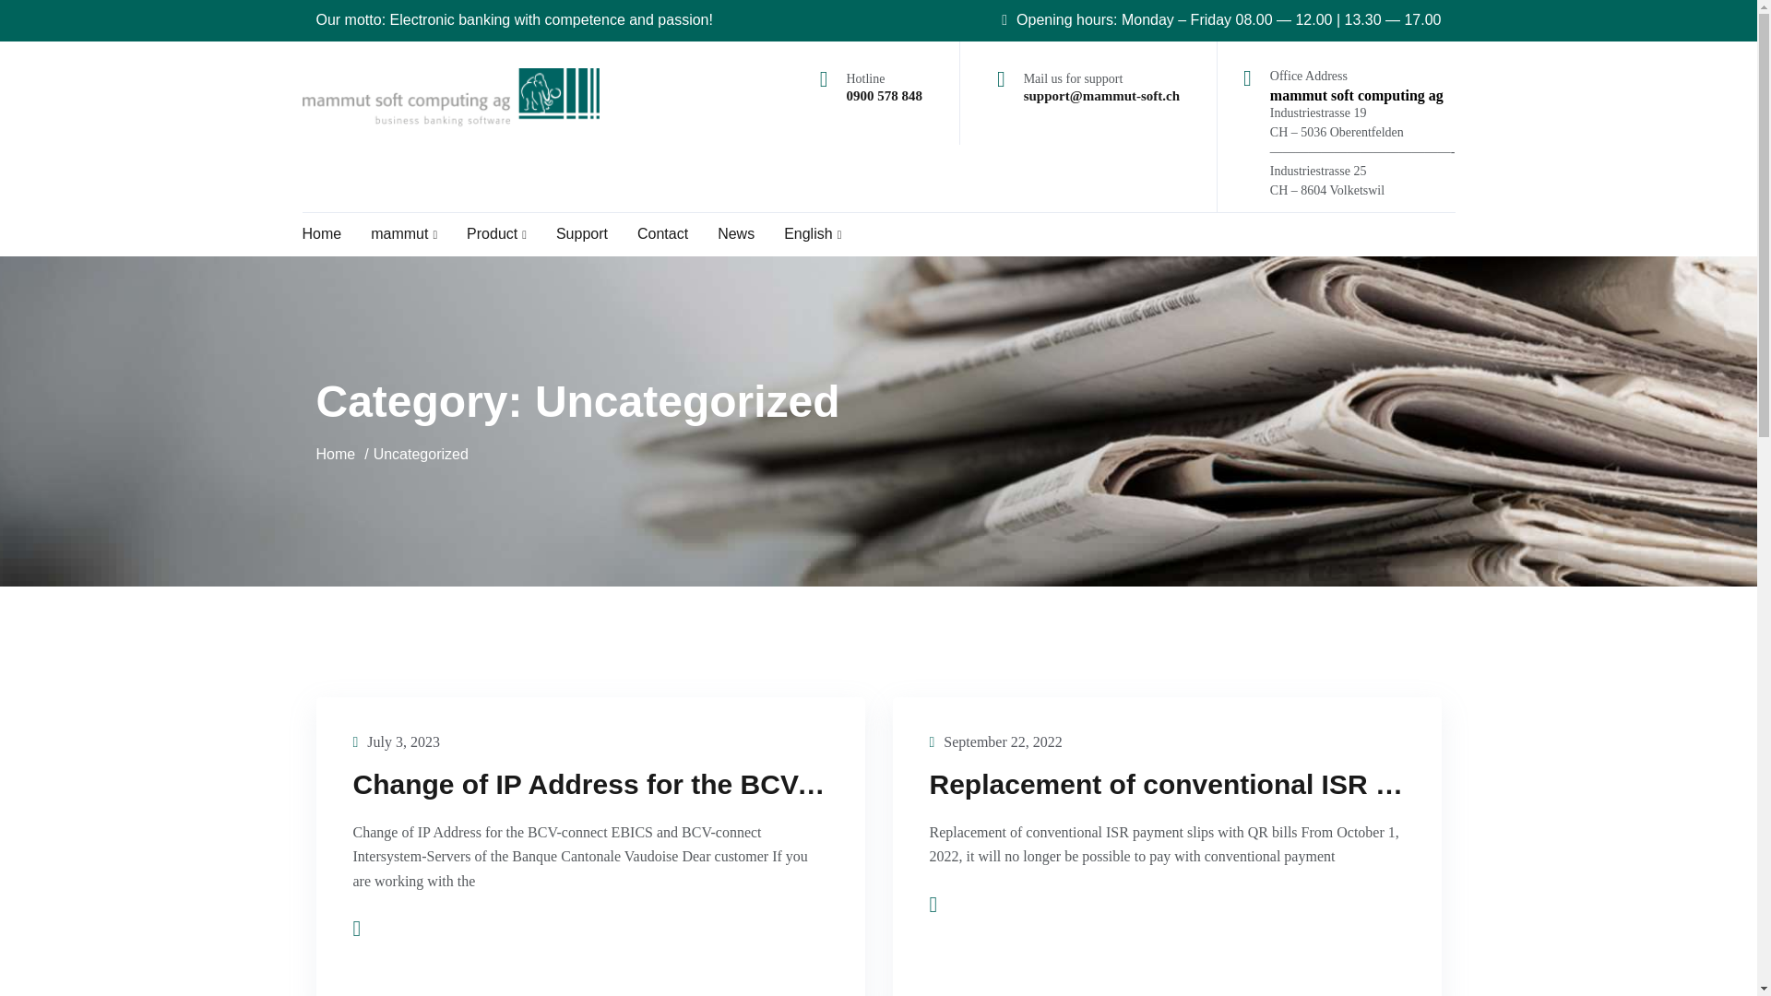  What do you see at coordinates (322, 233) in the screenshot?
I see `Home` at bounding box center [322, 233].